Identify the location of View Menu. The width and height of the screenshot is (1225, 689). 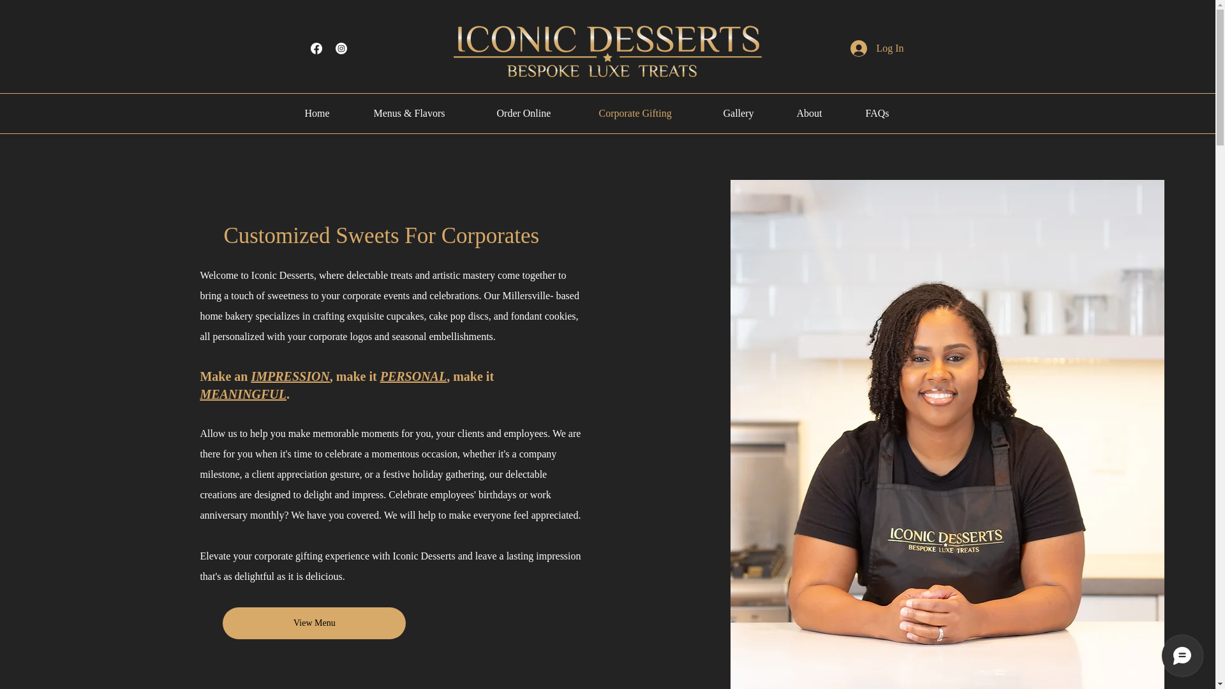
(314, 623).